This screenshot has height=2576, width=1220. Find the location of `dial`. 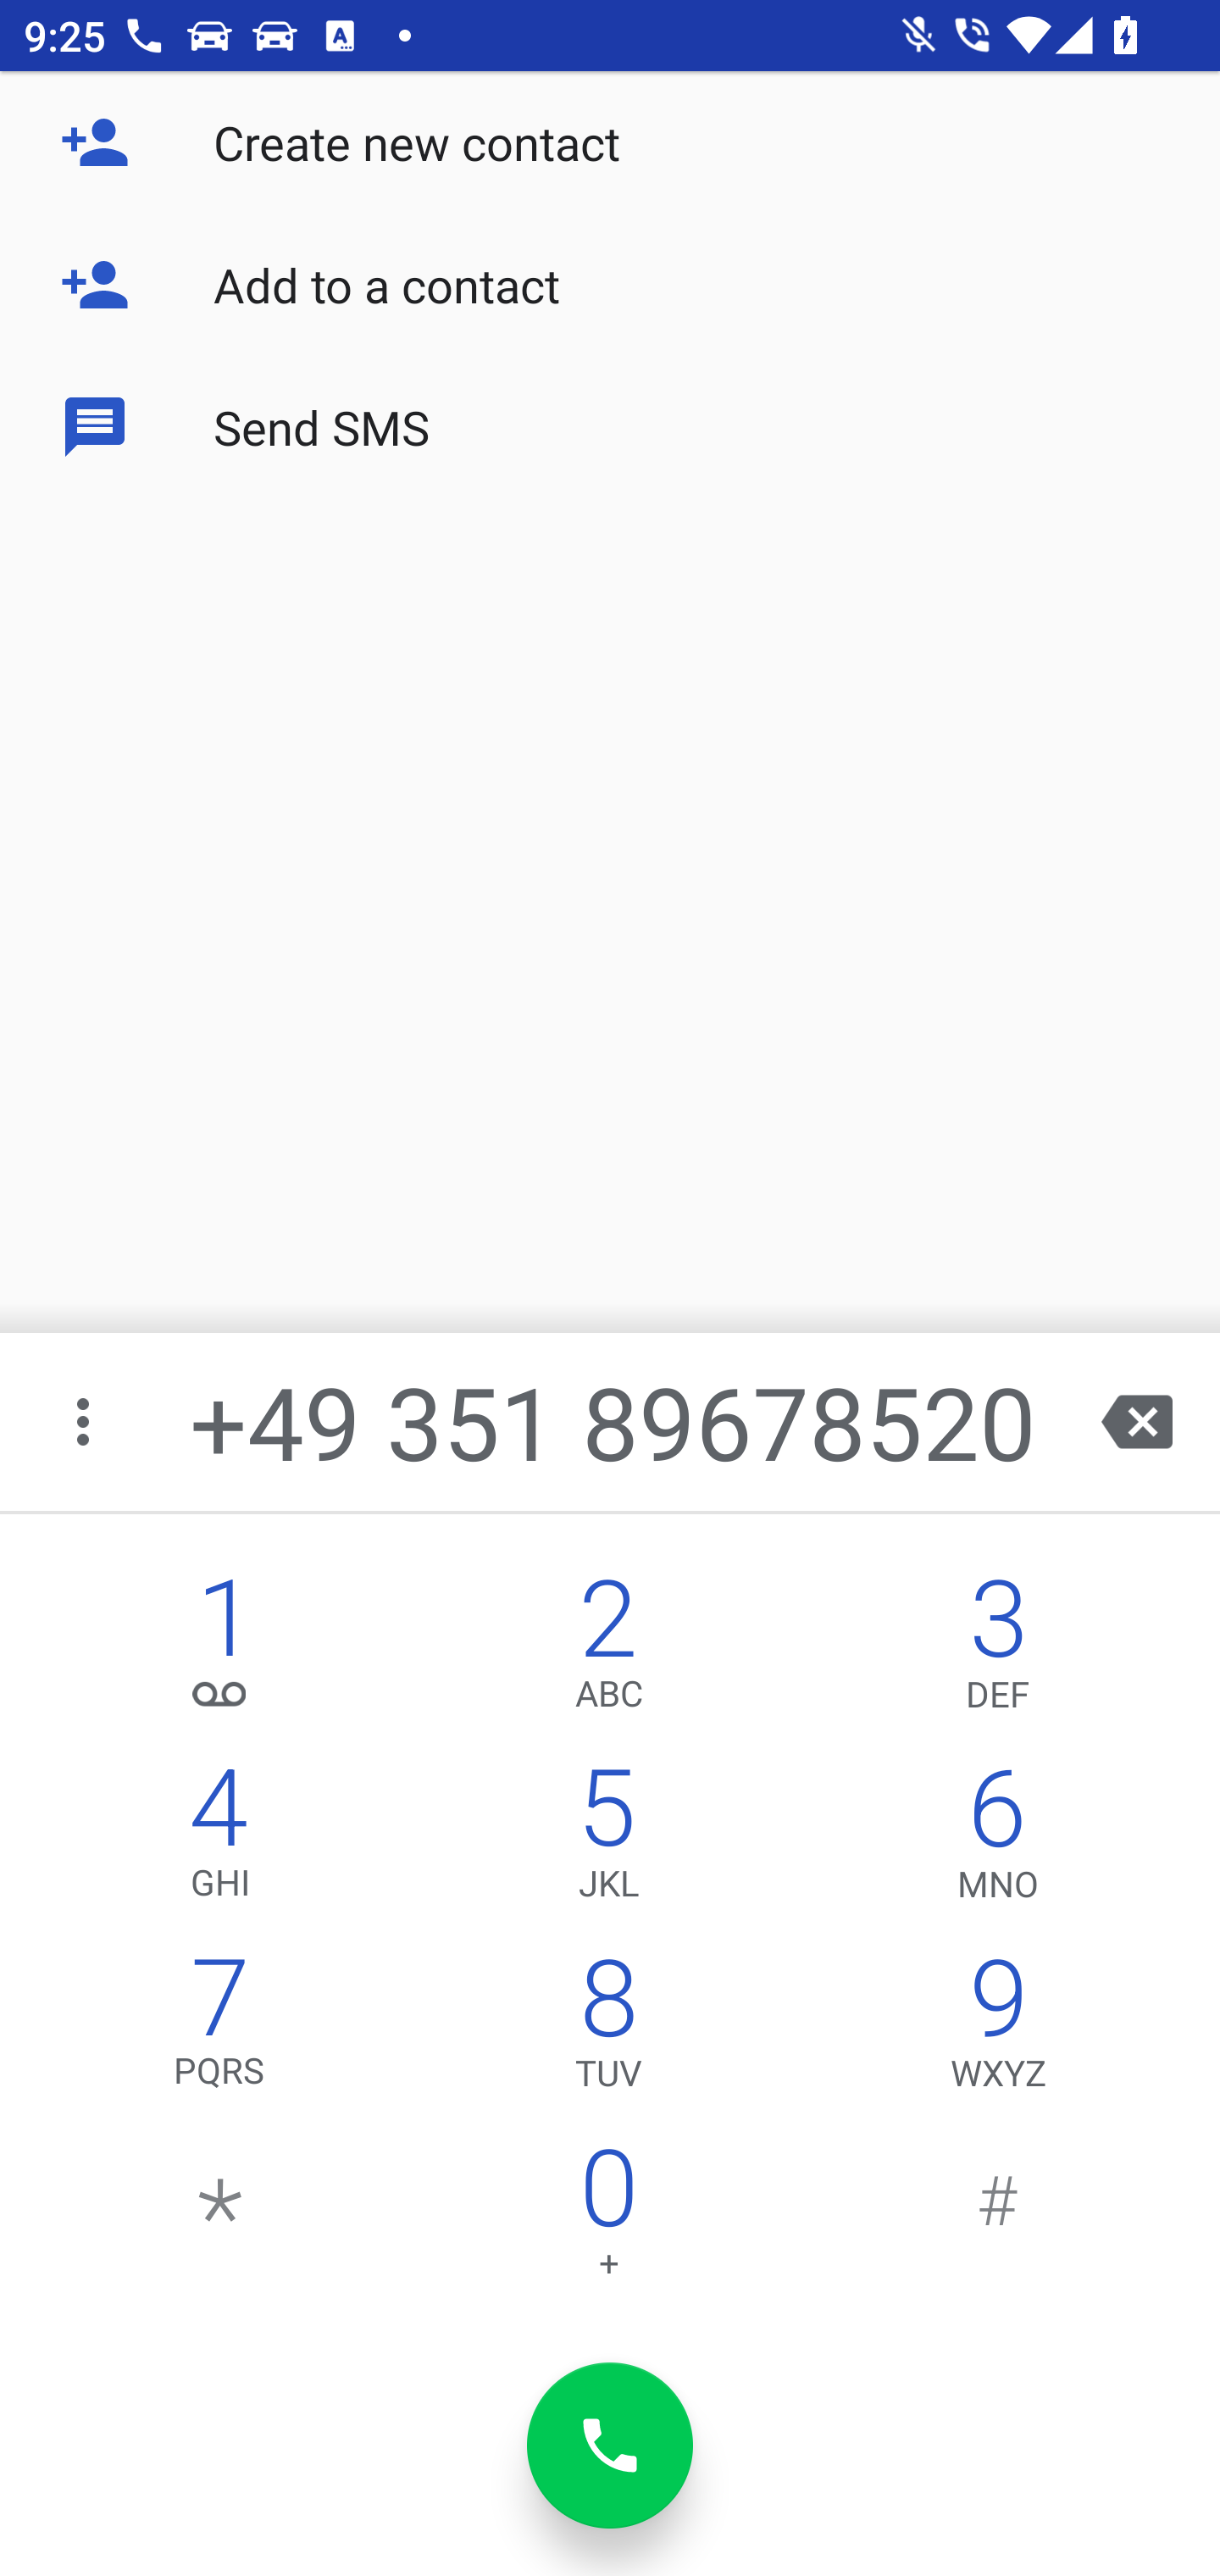

dial is located at coordinates (610, 2446).